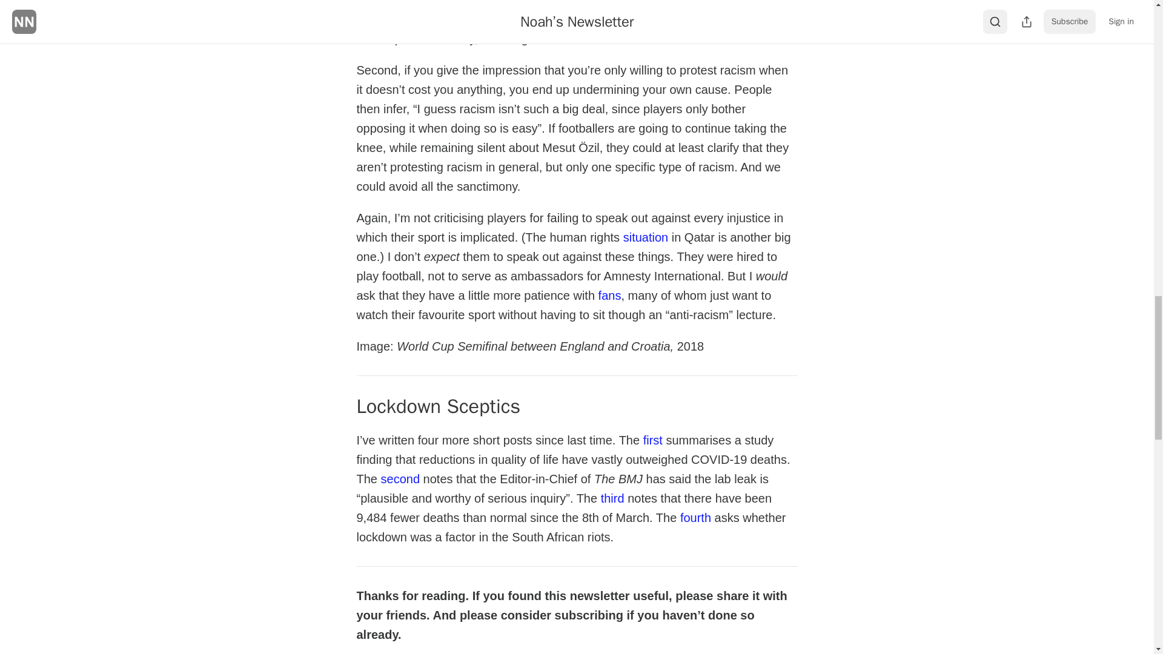  I want to click on second, so click(400, 478).